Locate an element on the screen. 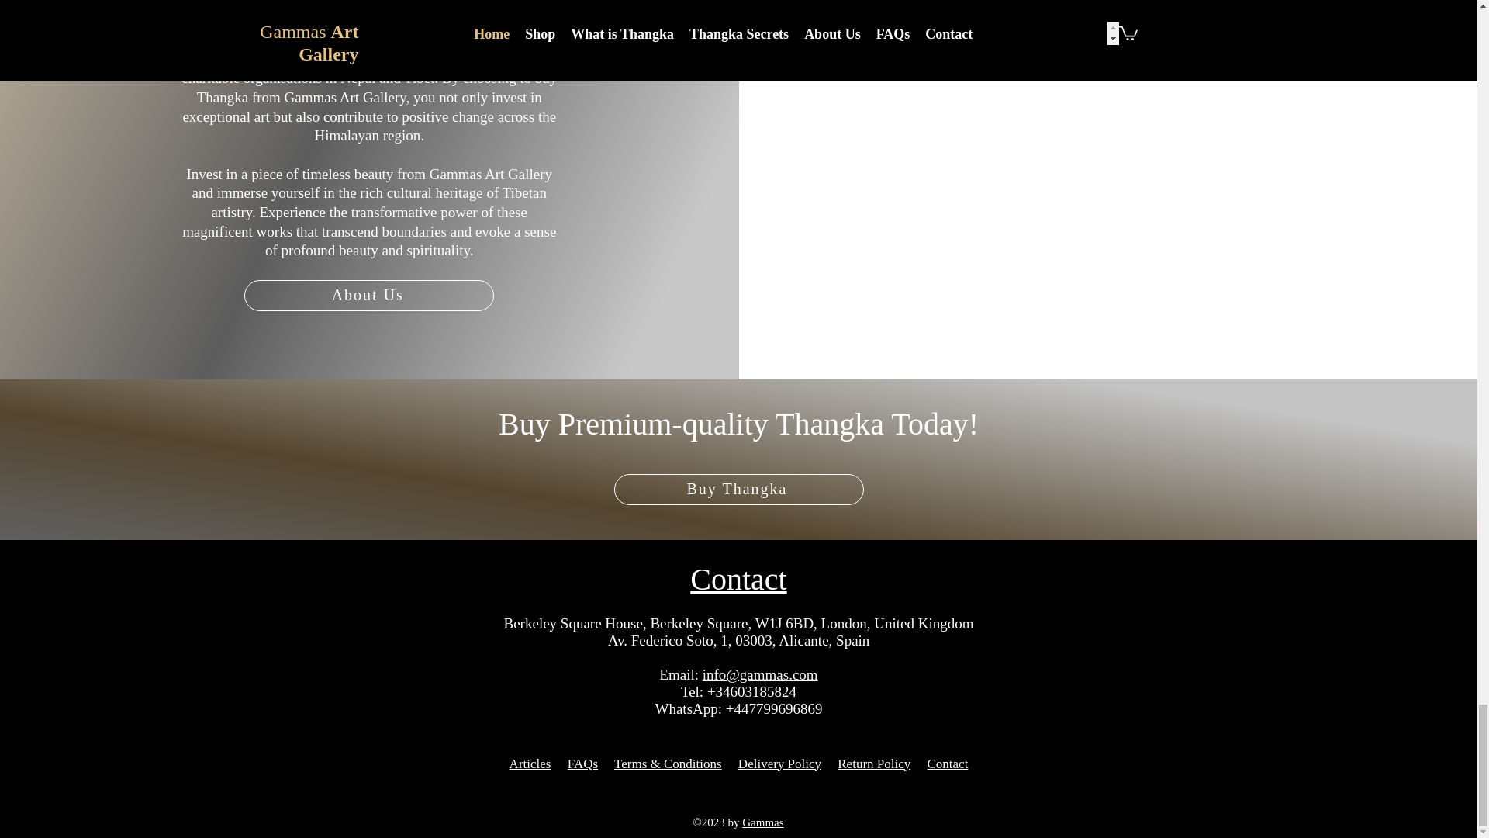  Articles is located at coordinates (530, 764).